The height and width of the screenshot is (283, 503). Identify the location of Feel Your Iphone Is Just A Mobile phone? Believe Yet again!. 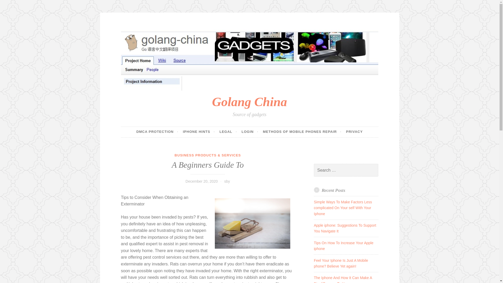
(341, 263).